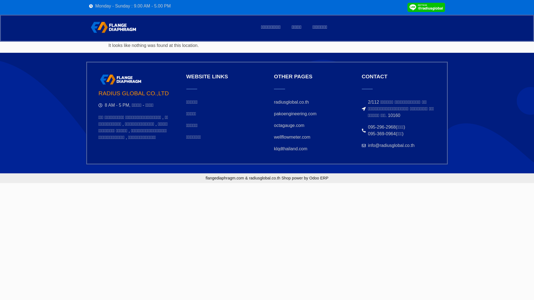 The height and width of the screenshot is (300, 534). I want to click on octagauge.com, so click(311, 126).